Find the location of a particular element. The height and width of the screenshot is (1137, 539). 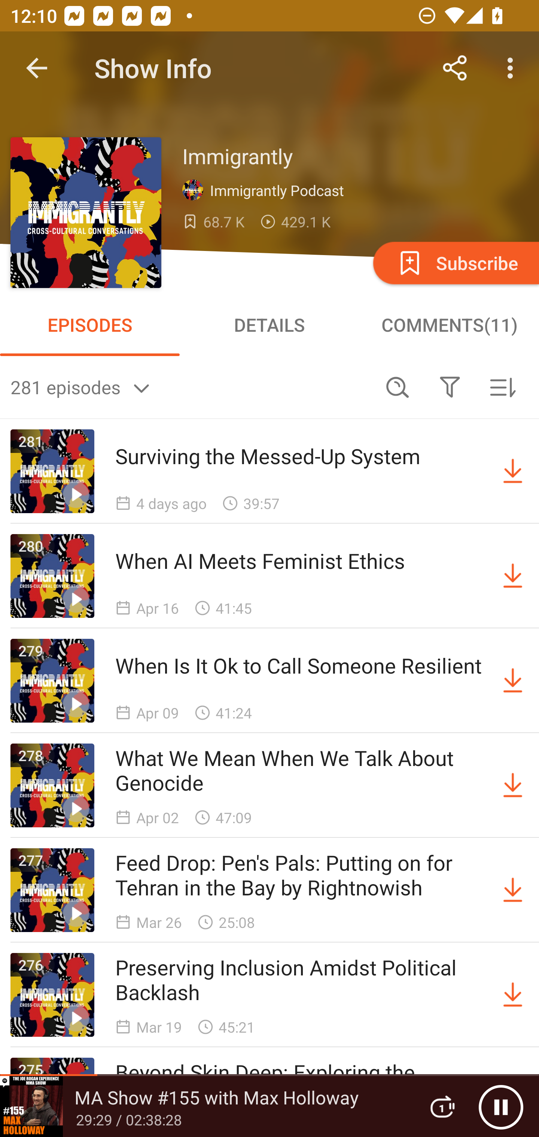

281 episodes  is located at coordinates (191, 387).